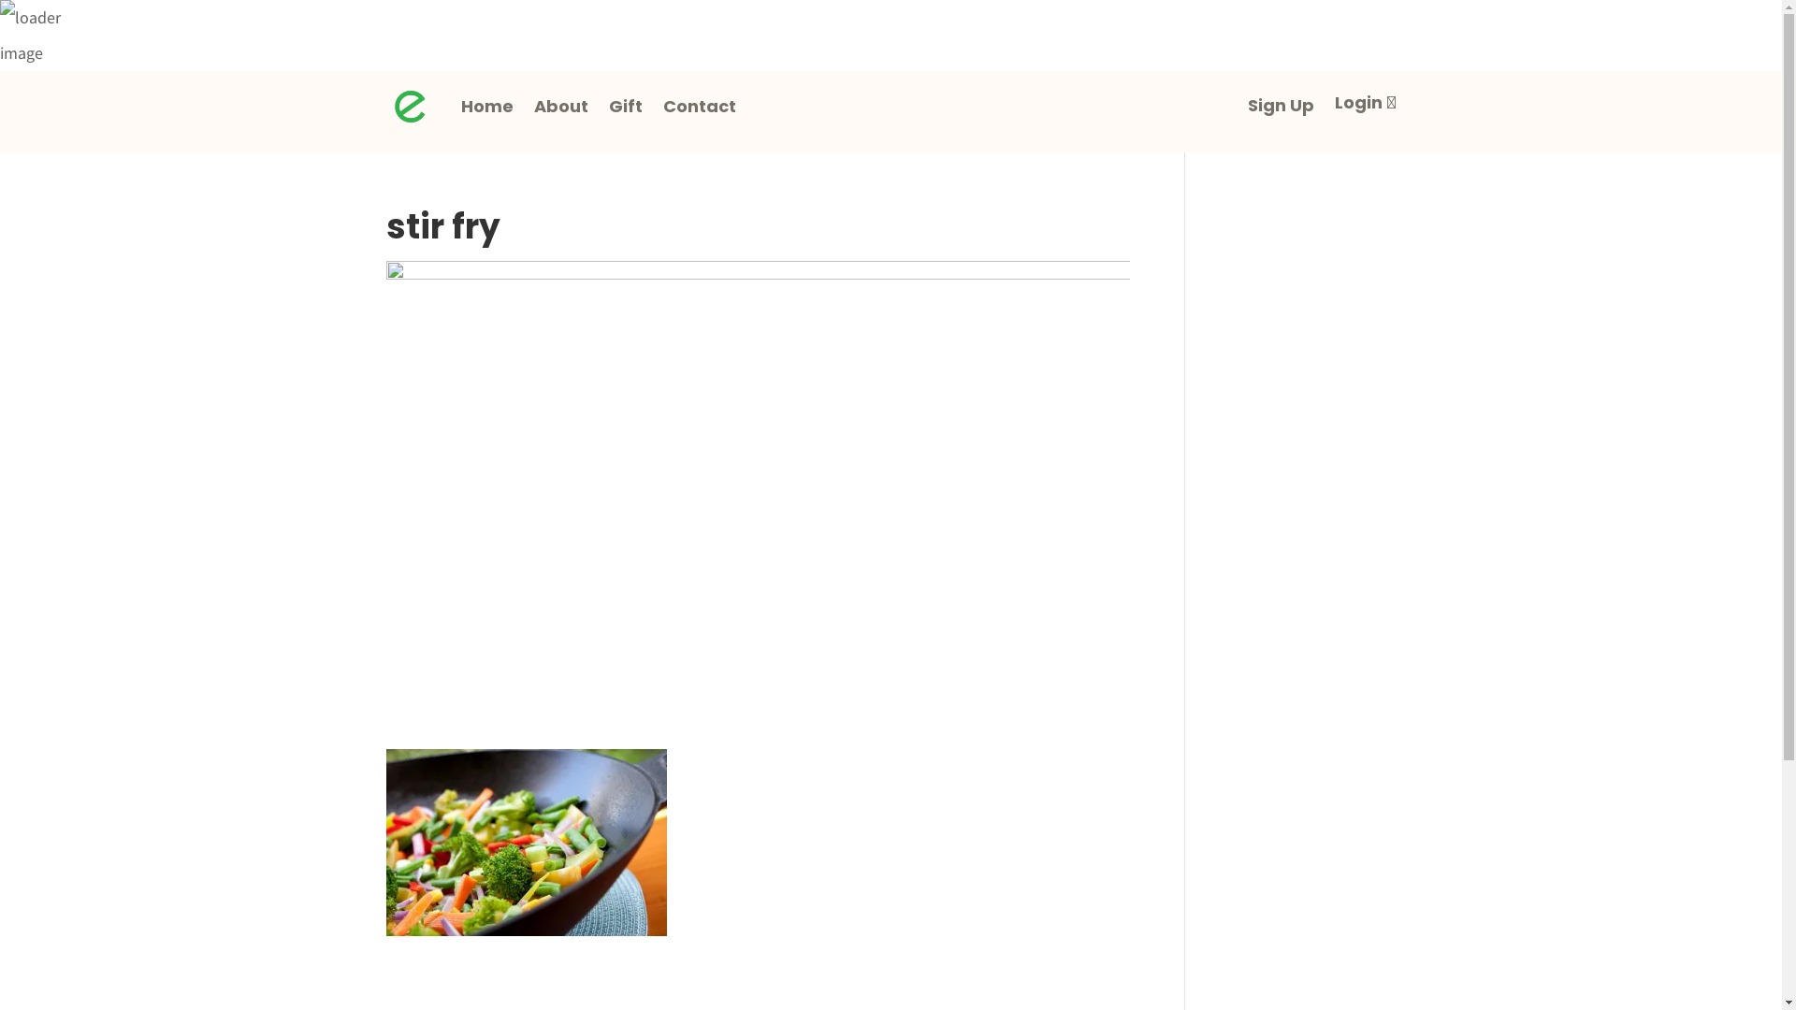 The height and width of the screenshot is (1010, 1796). What do you see at coordinates (1366, 107) in the screenshot?
I see `Login` at bounding box center [1366, 107].